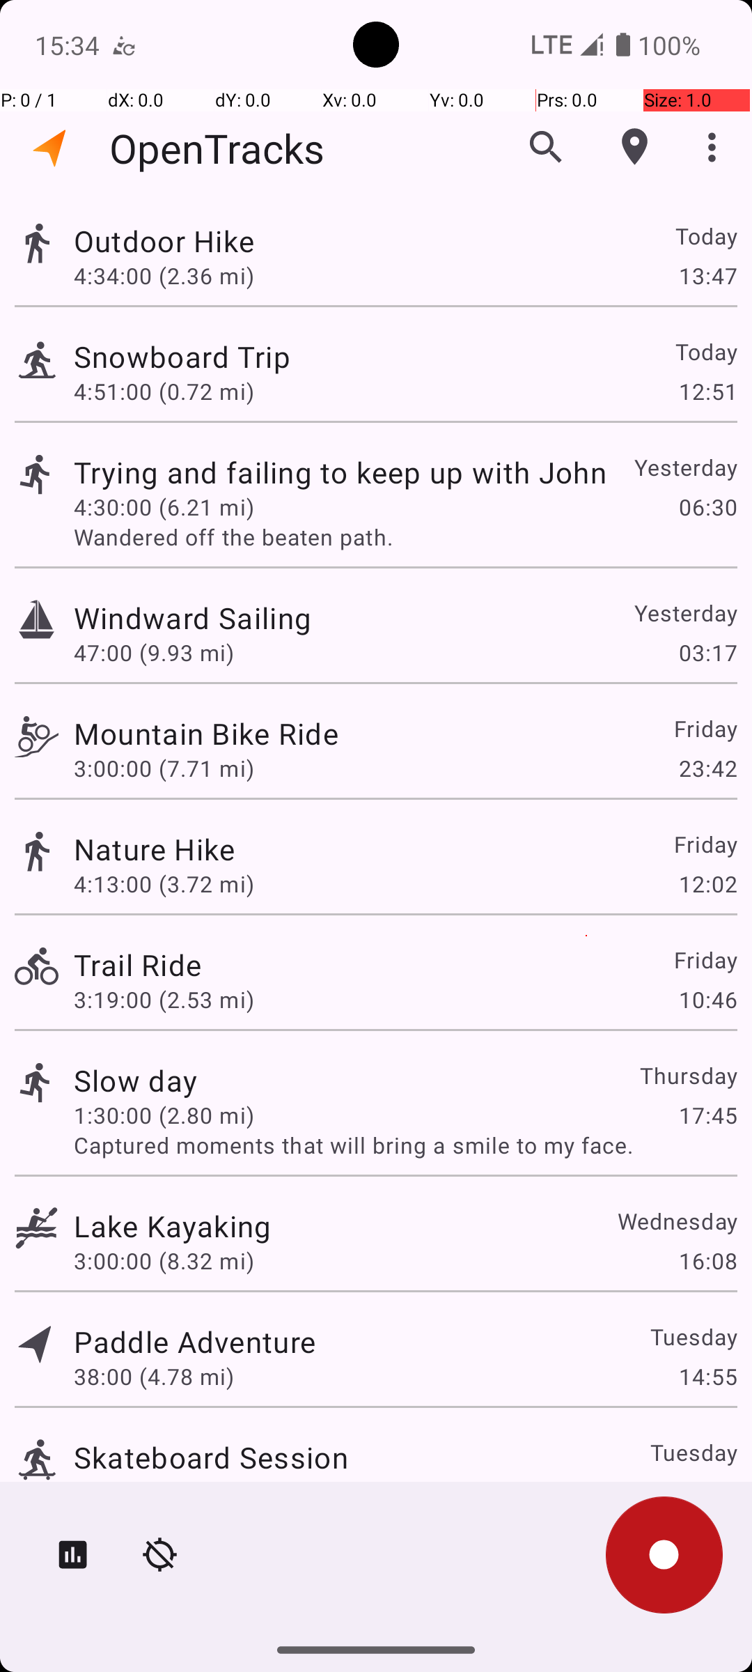  I want to click on Windward Sailing, so click(192, 617).